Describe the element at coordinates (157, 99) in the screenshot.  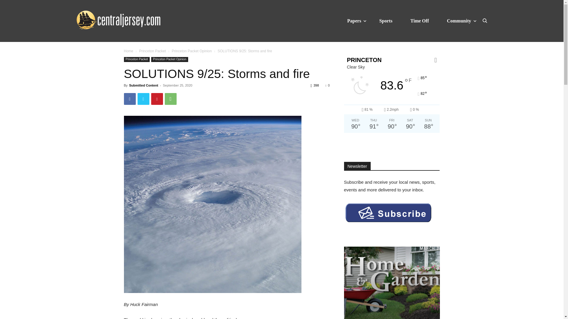
I see `Pinterest` at that location.